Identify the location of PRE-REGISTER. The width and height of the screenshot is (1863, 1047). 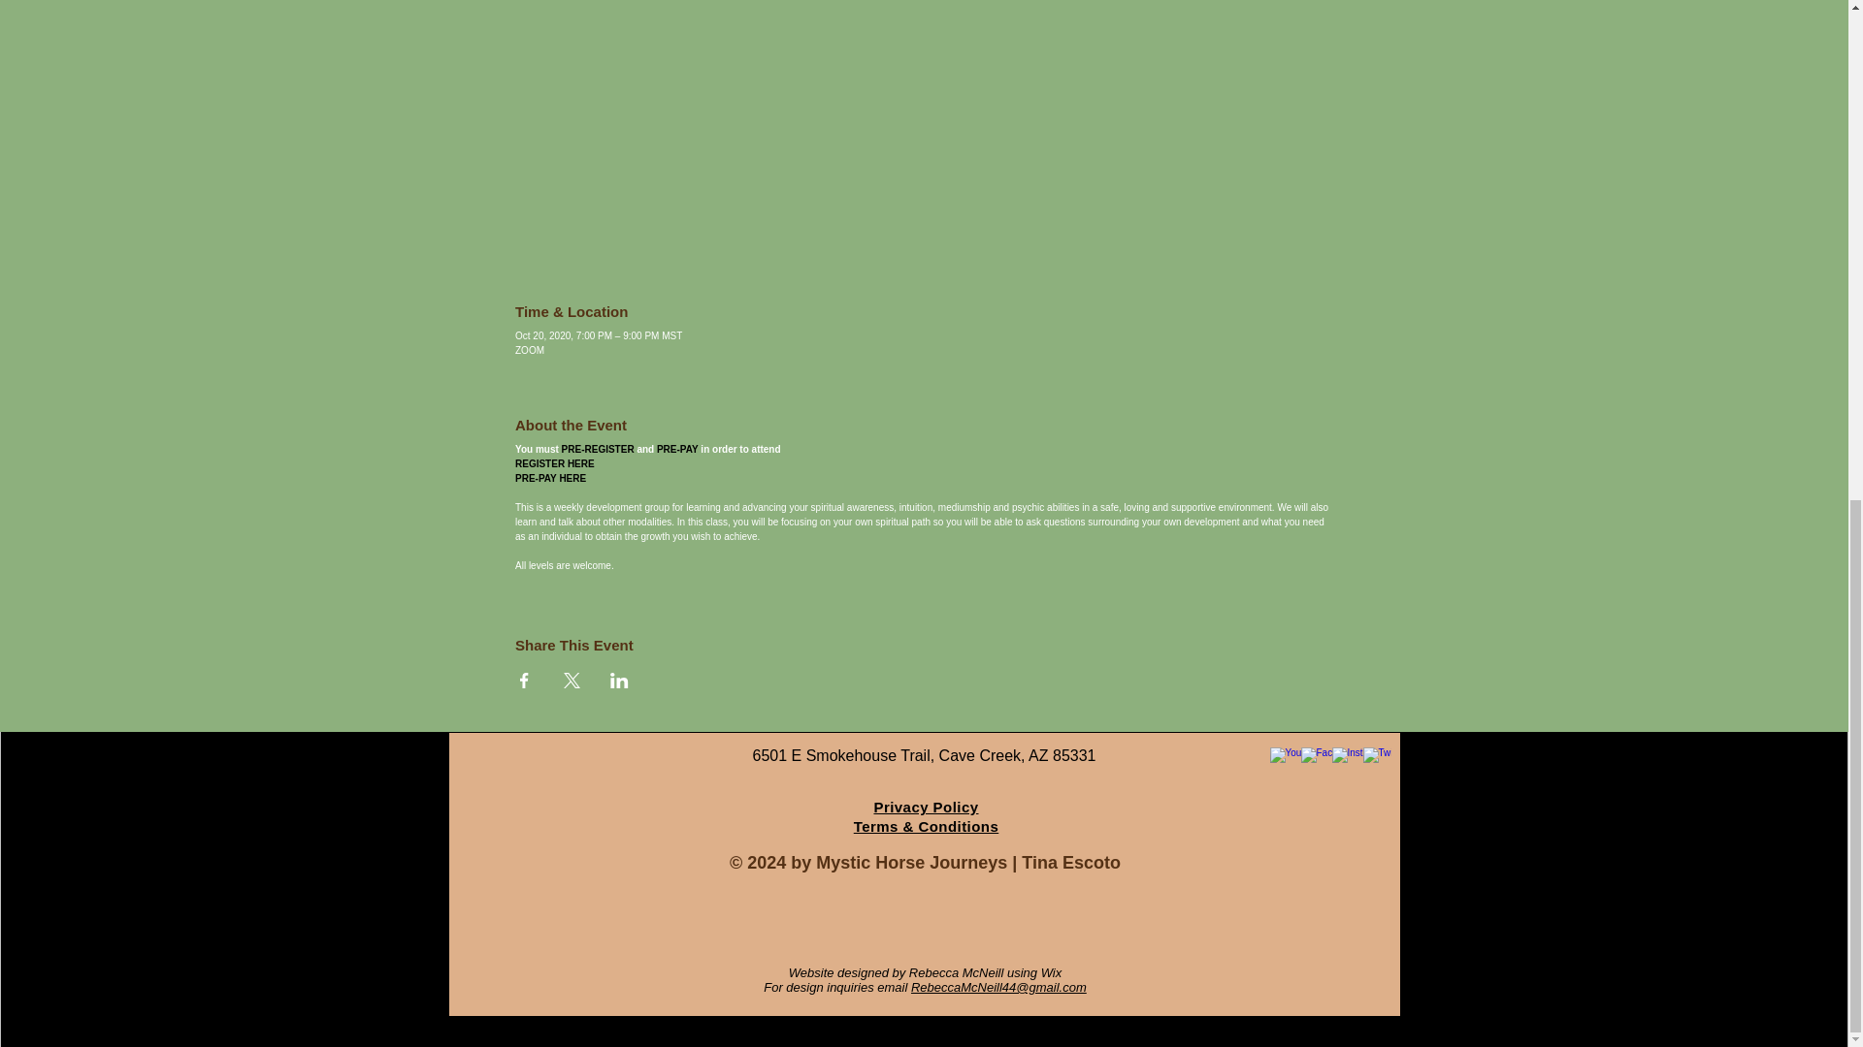
(598, 448).